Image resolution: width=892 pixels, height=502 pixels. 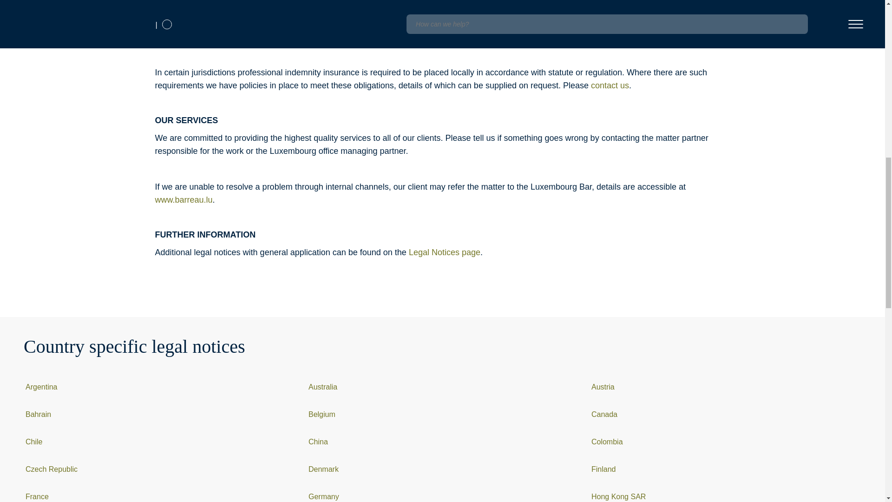 What do you see at coordinates (444, 252) in the screenshot?
I see `Legal Notices page` at bounding box center [444, 252].